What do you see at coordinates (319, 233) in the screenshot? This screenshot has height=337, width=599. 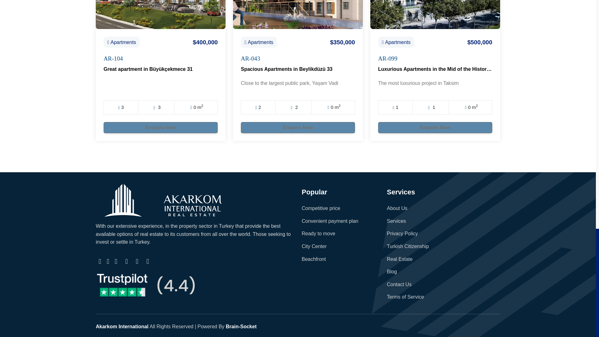 I see `Ready to move` at bounding box center [319, 233].